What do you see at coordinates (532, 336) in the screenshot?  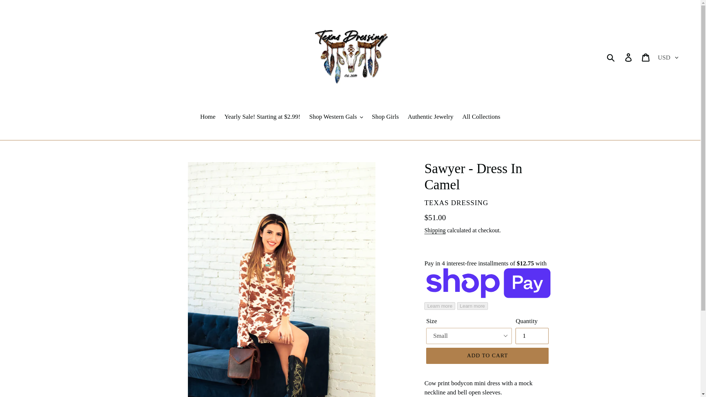 I see `1` at bounding box center [532, 336].